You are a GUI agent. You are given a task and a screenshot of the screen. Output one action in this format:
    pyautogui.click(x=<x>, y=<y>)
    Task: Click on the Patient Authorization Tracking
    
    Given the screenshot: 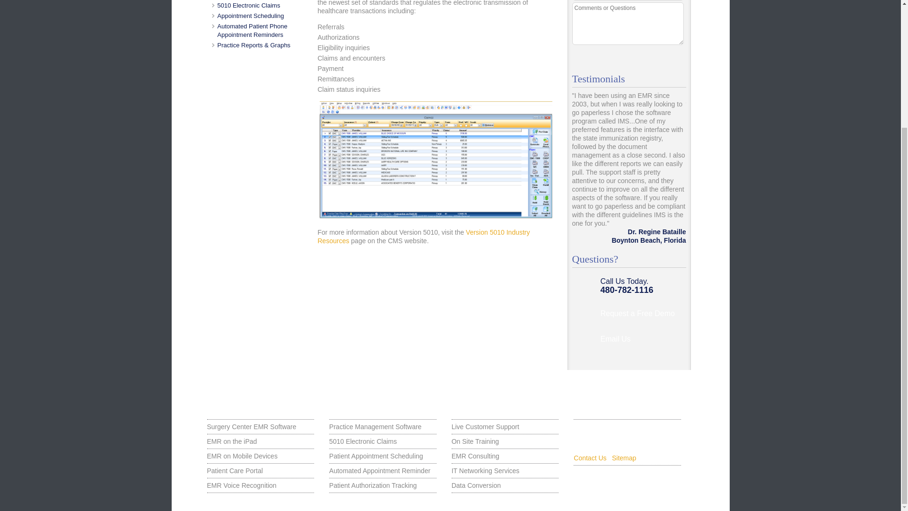 What is the action you would take?
    pyautogui.click(x=383, y=485)
    